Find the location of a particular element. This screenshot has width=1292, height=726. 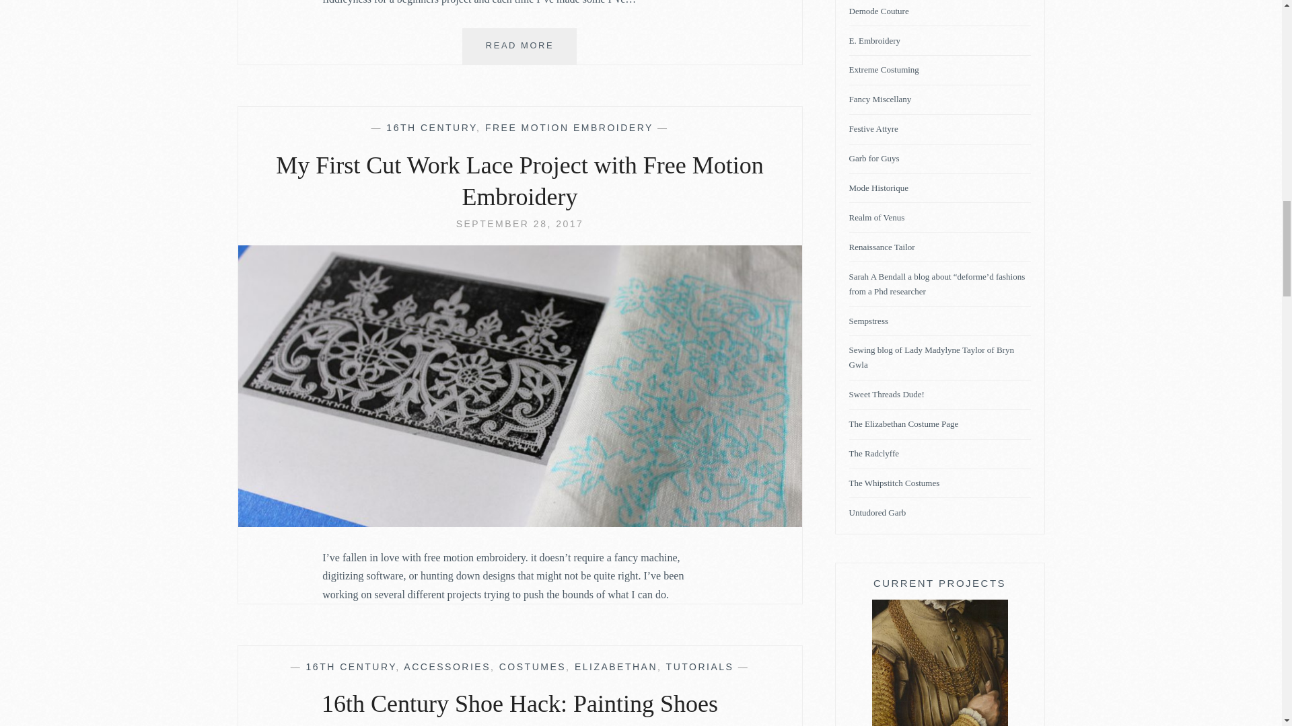

ELIZABETHAN is located at coordinates (616, 667).